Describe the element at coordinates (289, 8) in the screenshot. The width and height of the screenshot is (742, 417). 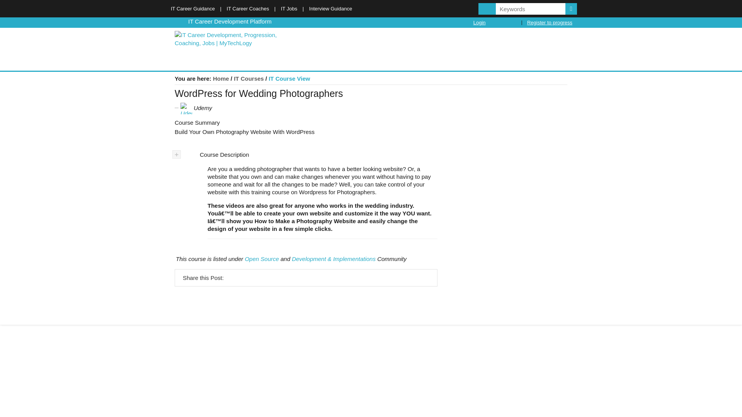
I see `IT Jobs` at that location.